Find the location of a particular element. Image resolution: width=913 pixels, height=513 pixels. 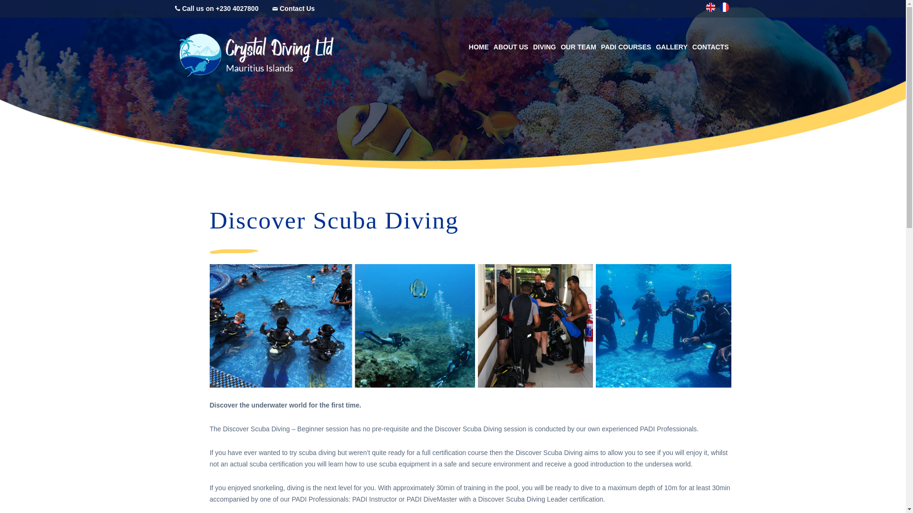

ABOUT US is located at coordinates (511, 47).